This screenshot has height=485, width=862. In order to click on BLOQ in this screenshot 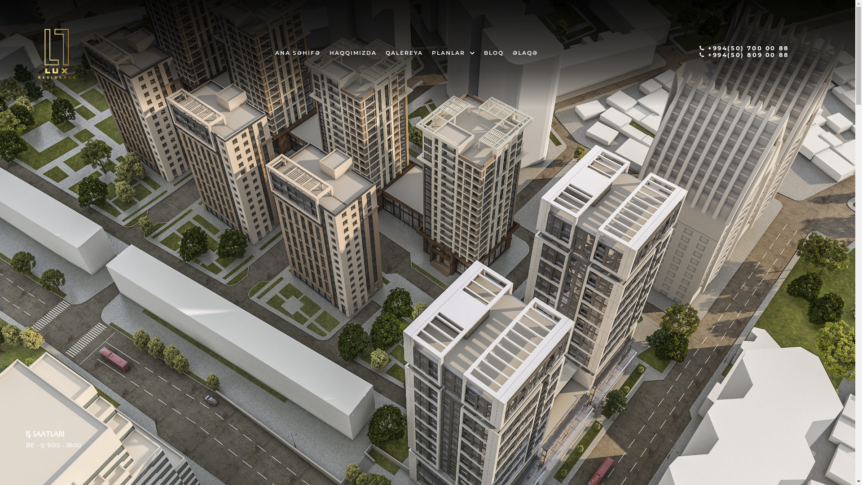, I will do `click(494, 53)`.